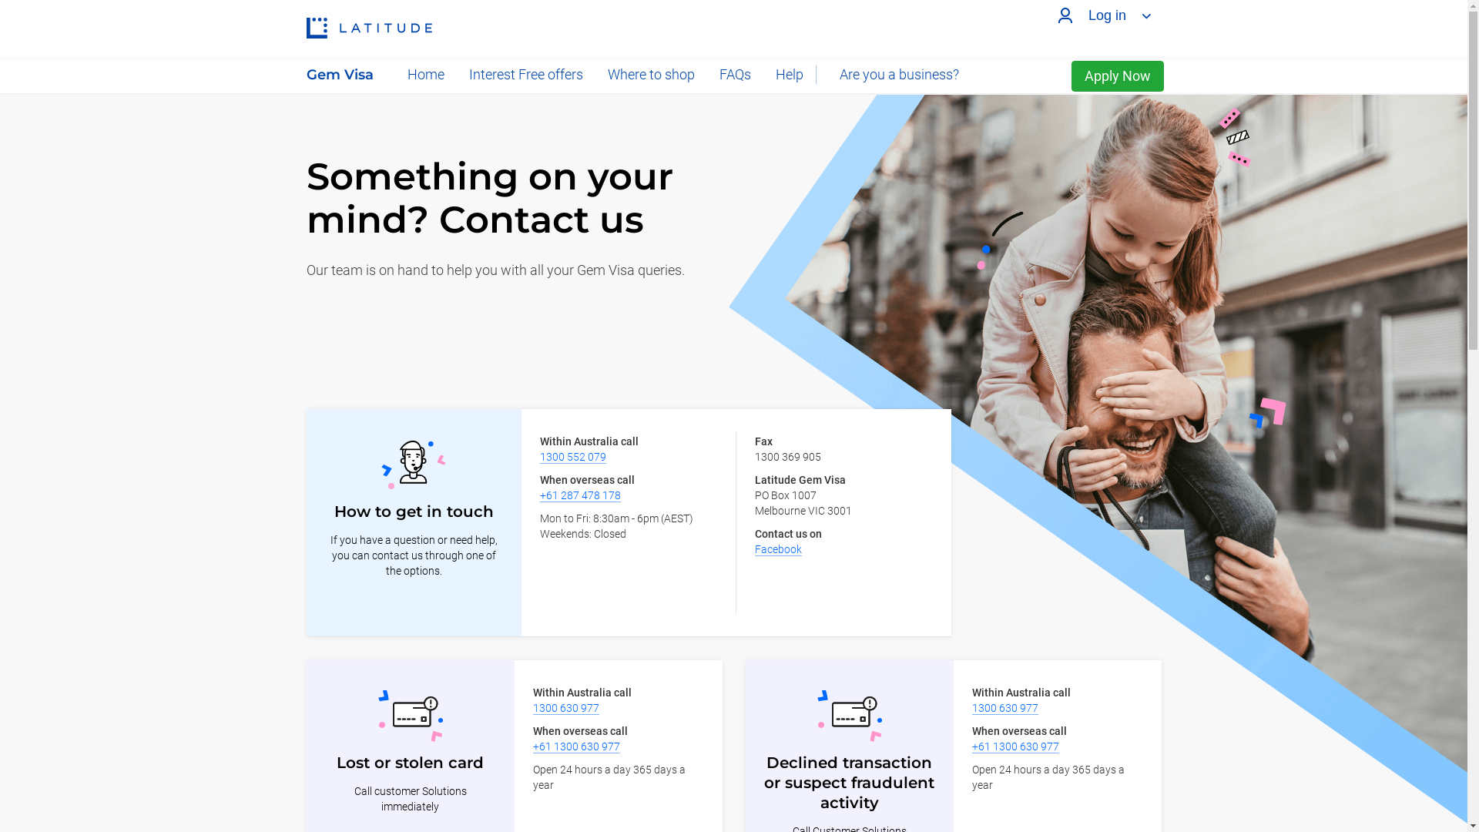 The image size is (1479, 832). I want to click on Log in, so click(1102, 15).